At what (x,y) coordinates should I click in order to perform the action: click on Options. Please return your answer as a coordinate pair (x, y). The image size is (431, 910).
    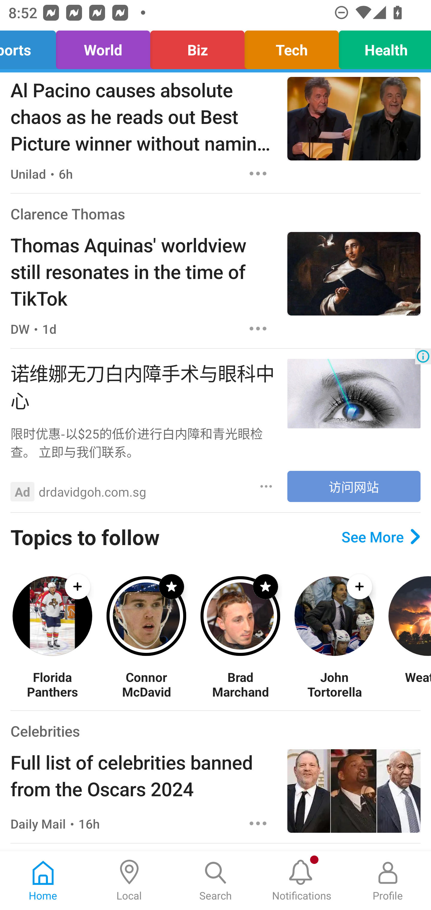
    Looking at the image, I should click on (266, 486).